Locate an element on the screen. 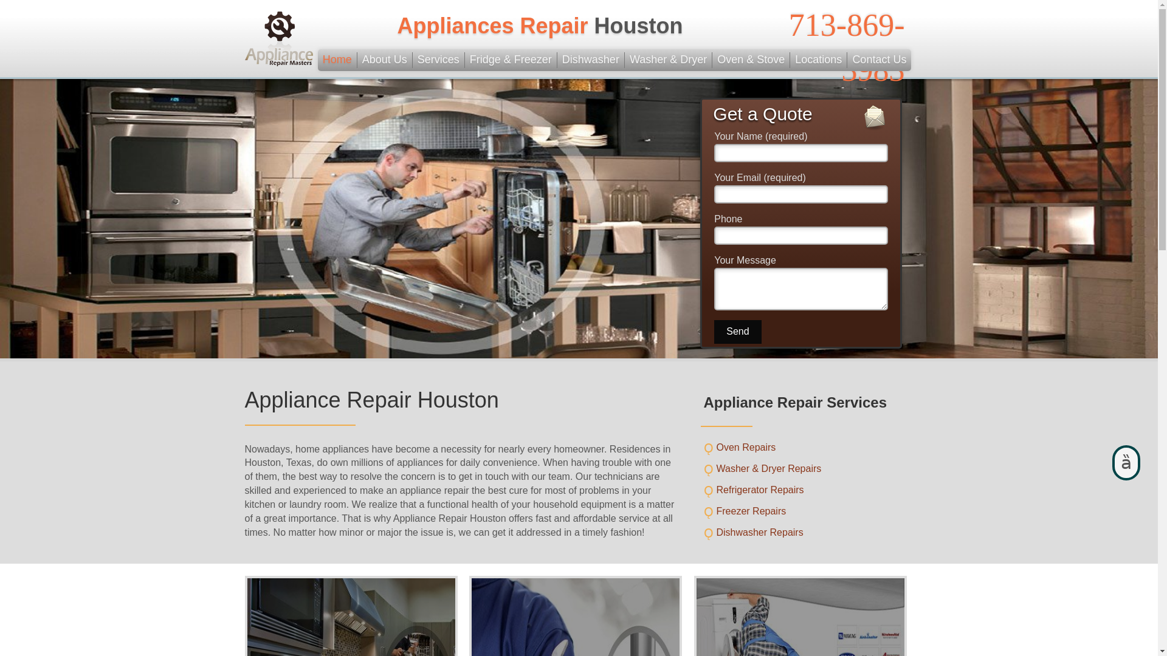  Contact Us is located at coordinates (879, 60).